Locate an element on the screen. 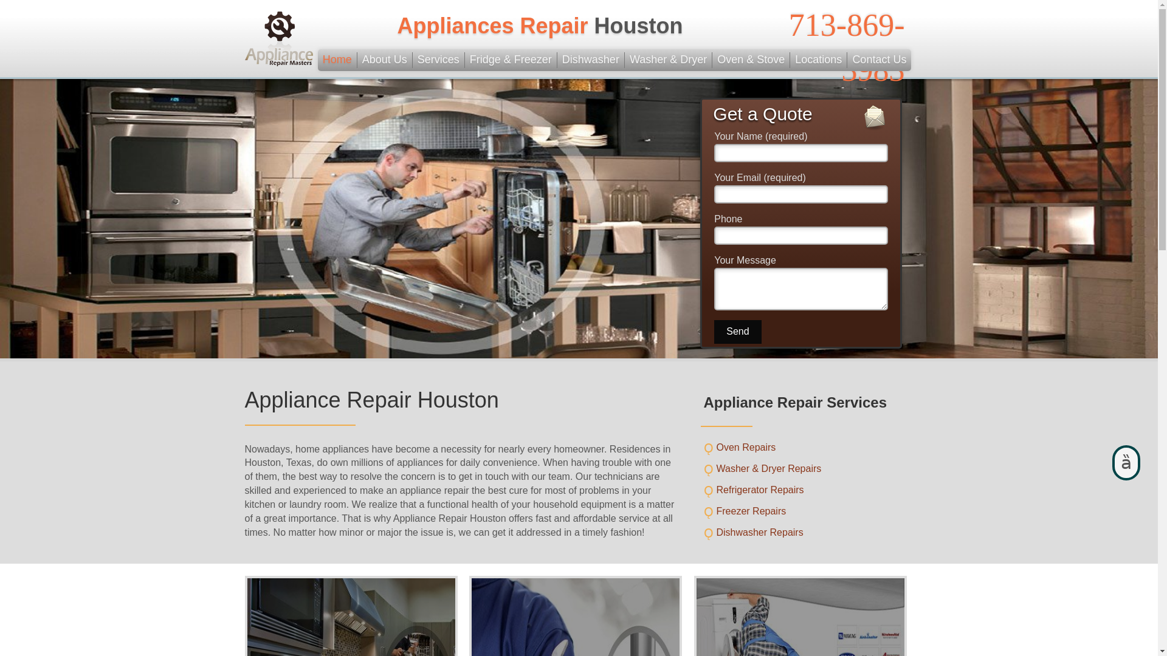  Contact Us is located at coordinates (879, 60).